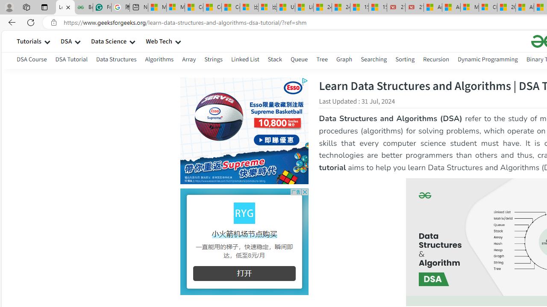 Image resolution: width=547 pixels, height=307 pixels. What do you see at coordinates (71, 59) in the screenshot?
I see `DSA Tutorial` at bounding box center [71, 59].